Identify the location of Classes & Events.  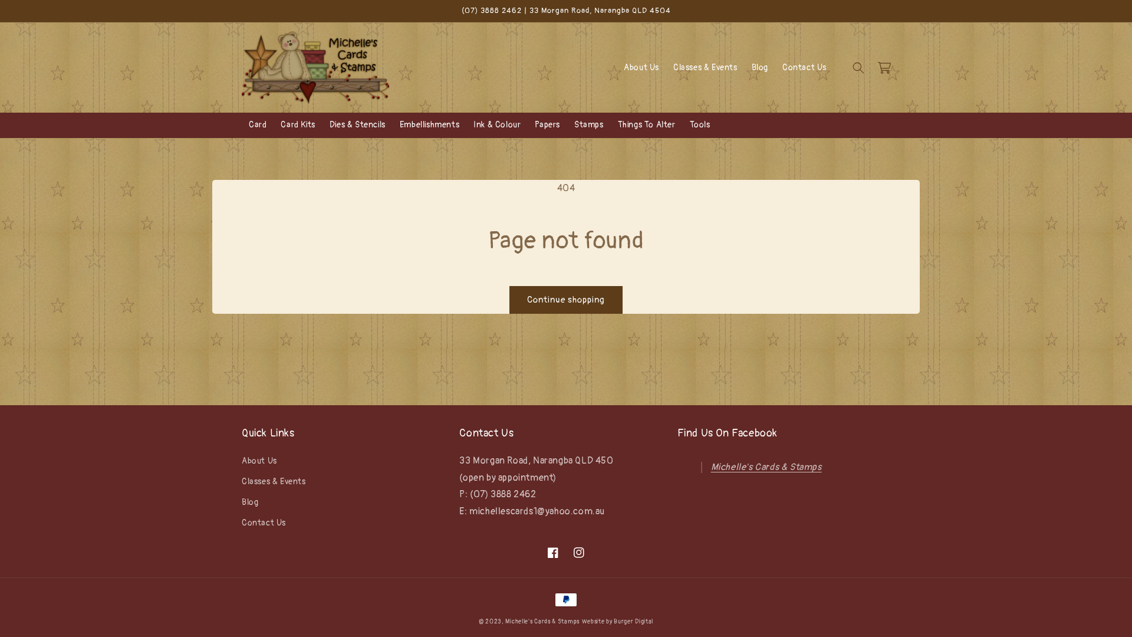
(274, 481).